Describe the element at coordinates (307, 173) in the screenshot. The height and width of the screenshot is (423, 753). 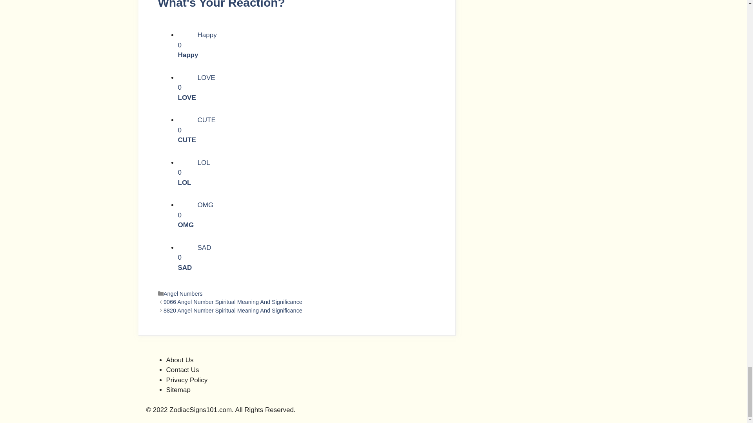
I see `Angel Numbers` at that location.